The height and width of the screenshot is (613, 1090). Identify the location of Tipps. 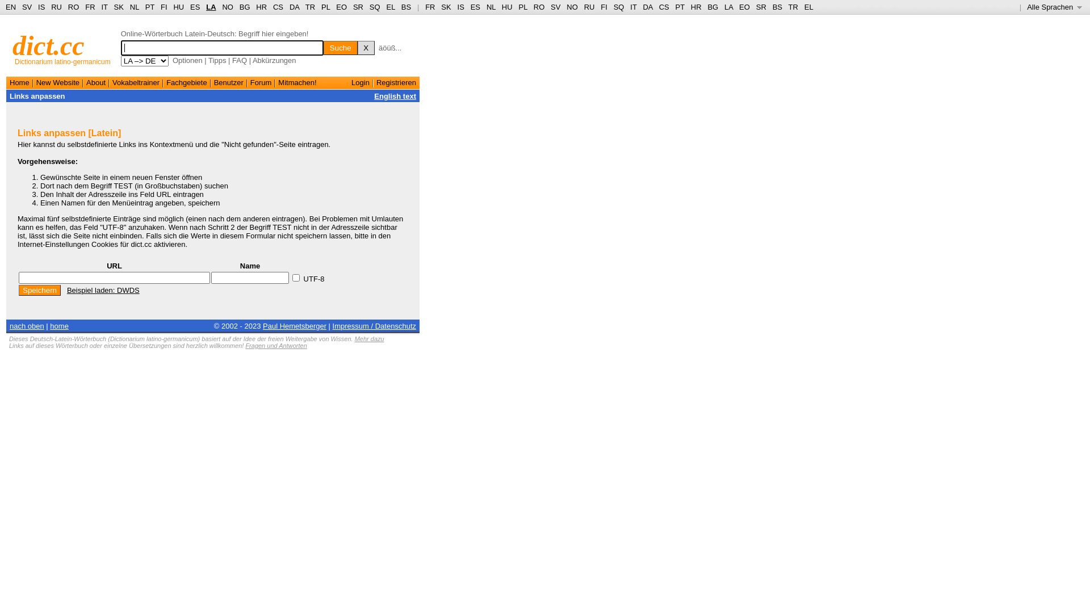
(217, 60).